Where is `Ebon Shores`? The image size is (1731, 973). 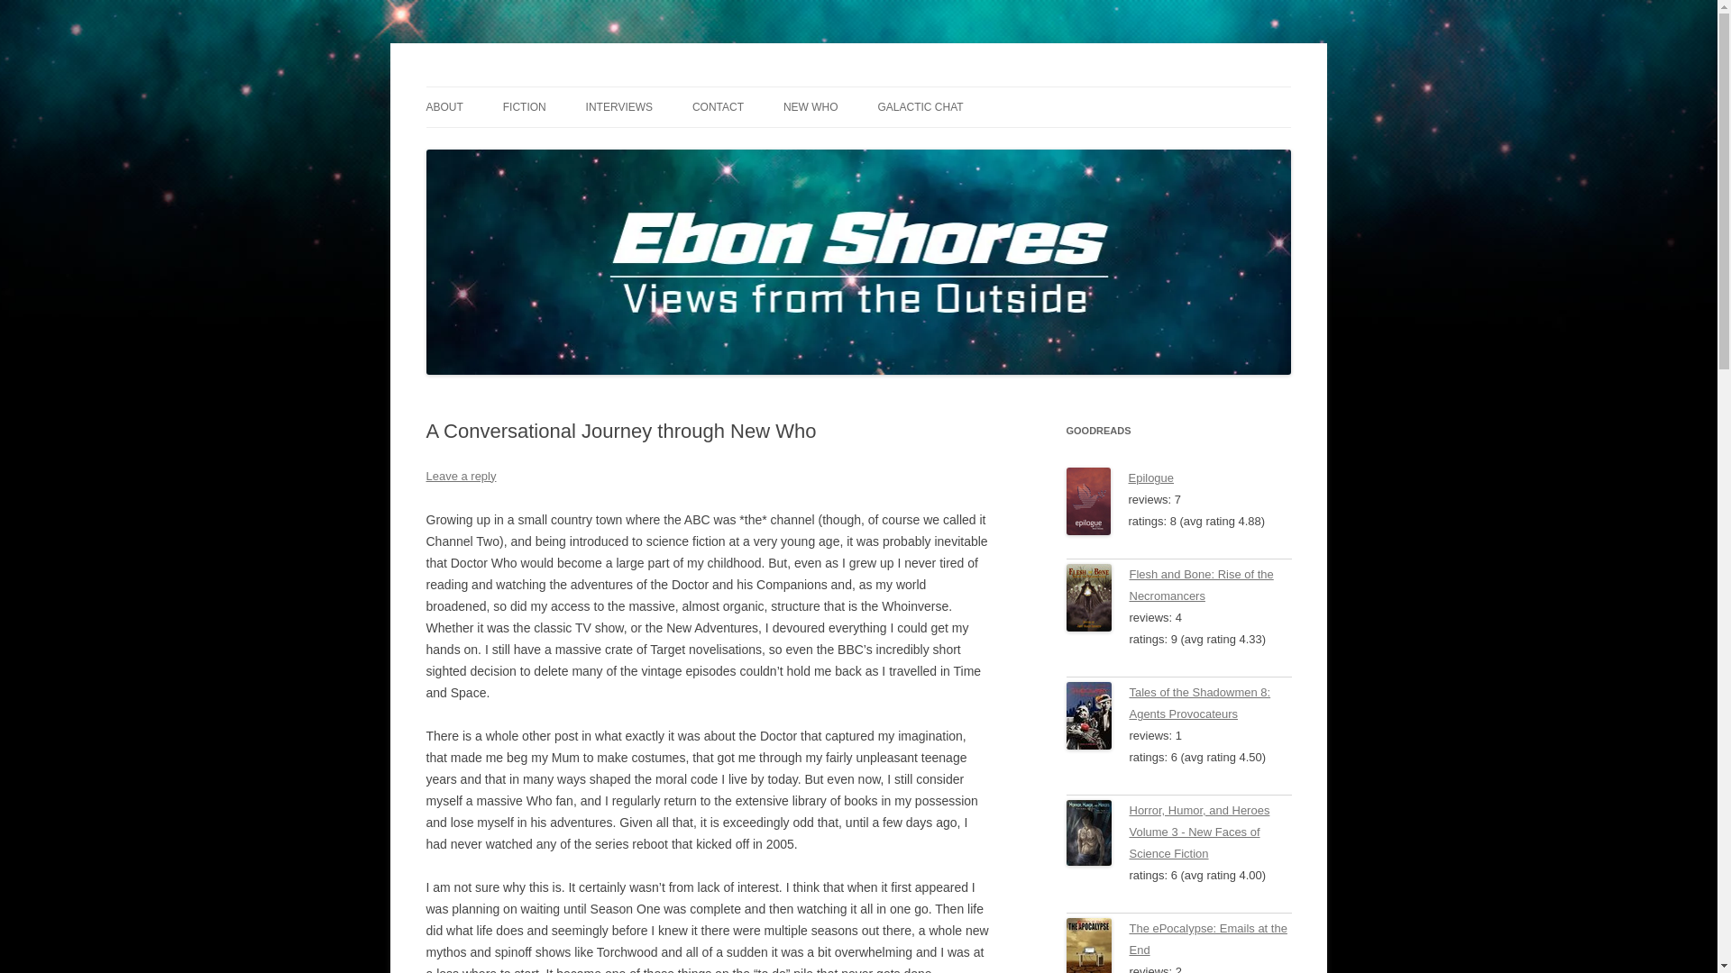 Ebon Shores is located at coordinates (498, 86).